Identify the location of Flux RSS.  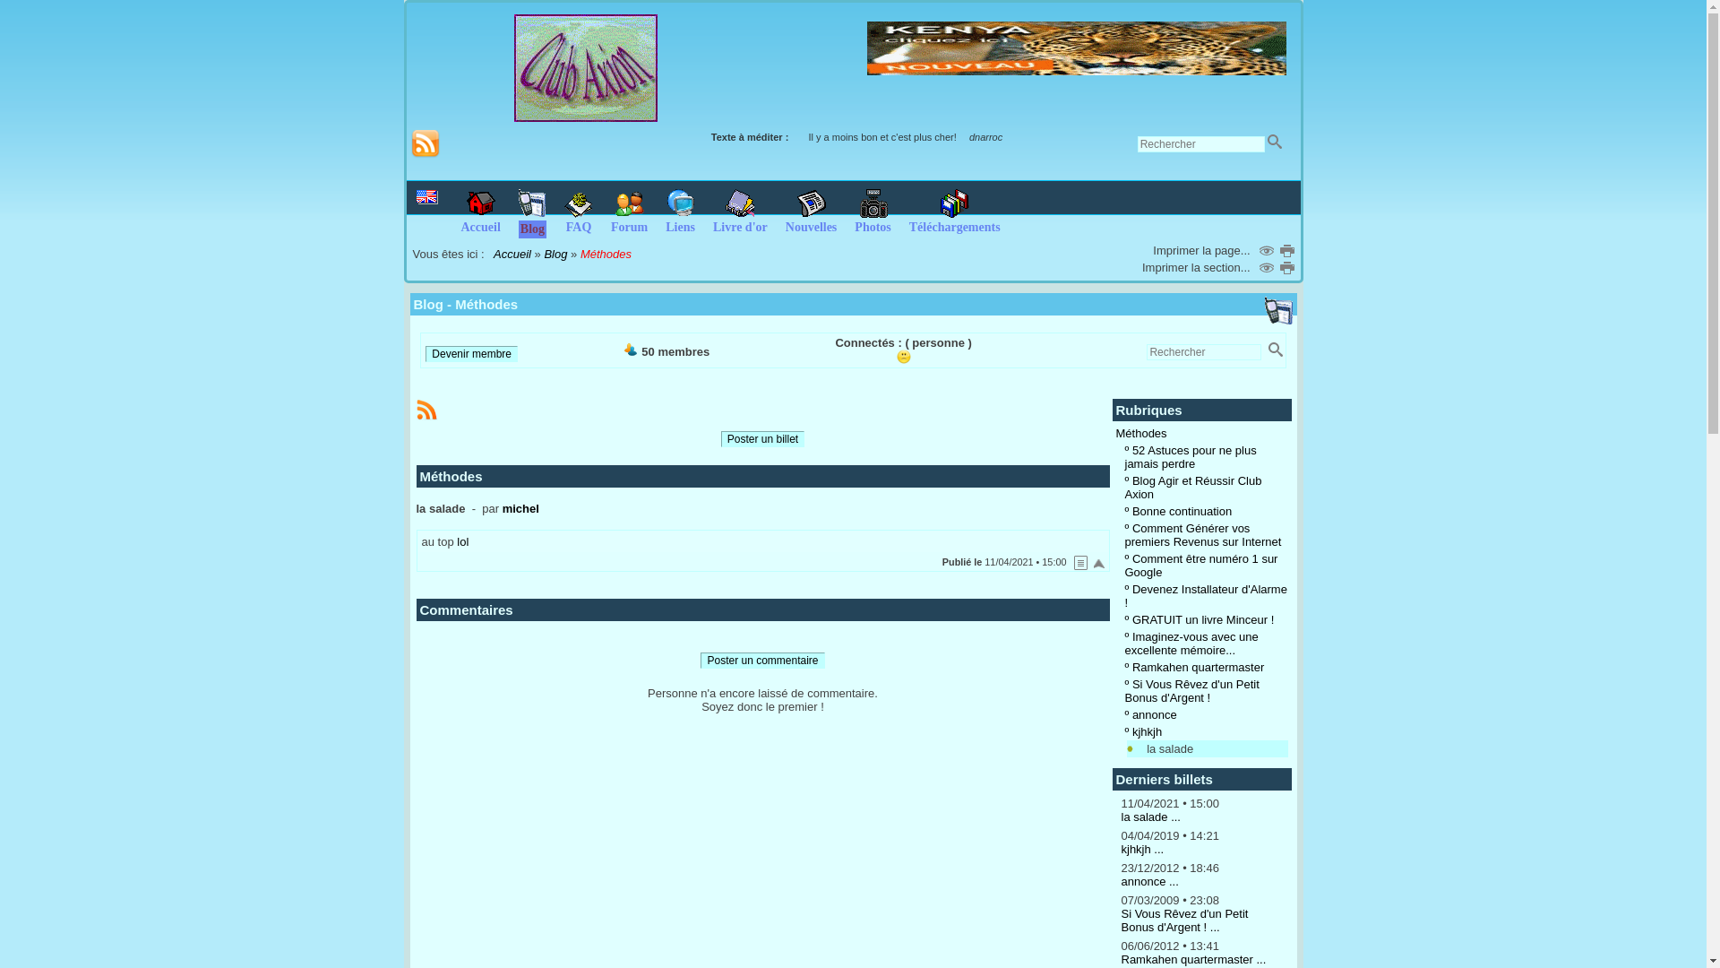
(425, 144).